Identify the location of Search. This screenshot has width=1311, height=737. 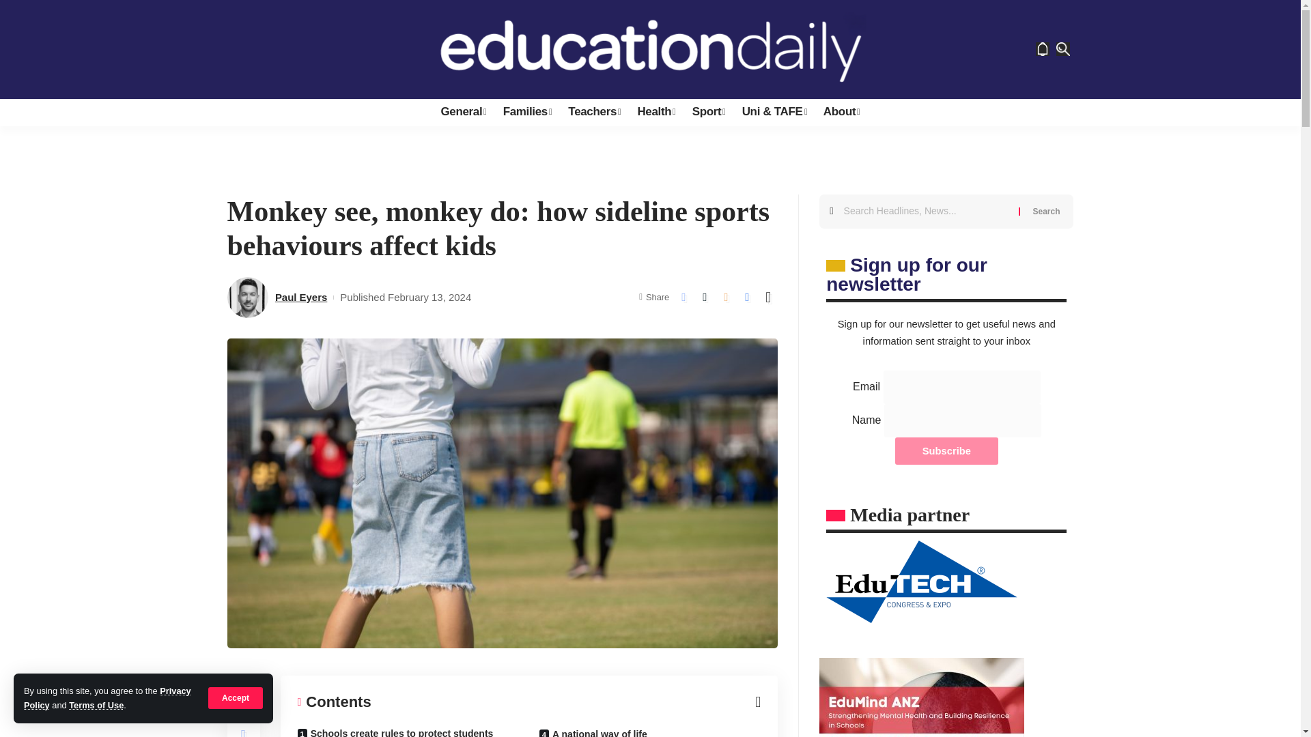
(1046, 212).